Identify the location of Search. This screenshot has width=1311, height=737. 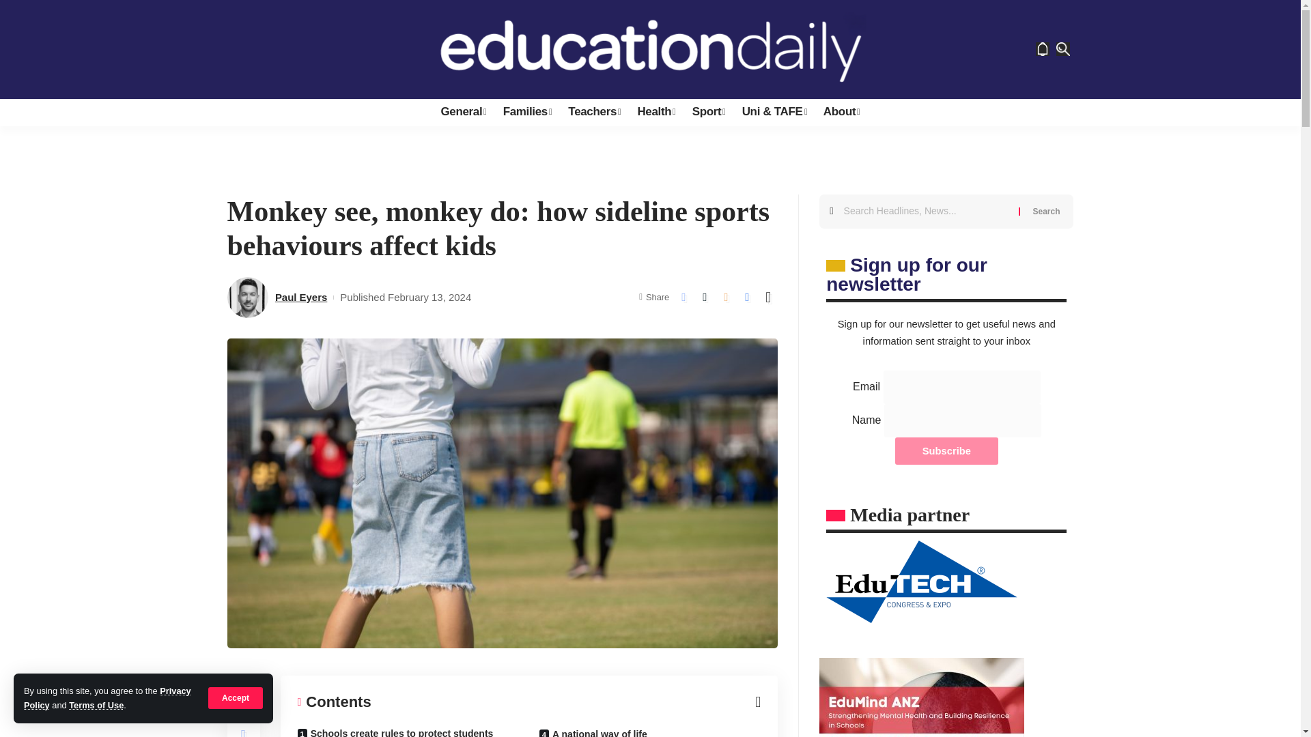
(1046, 212).